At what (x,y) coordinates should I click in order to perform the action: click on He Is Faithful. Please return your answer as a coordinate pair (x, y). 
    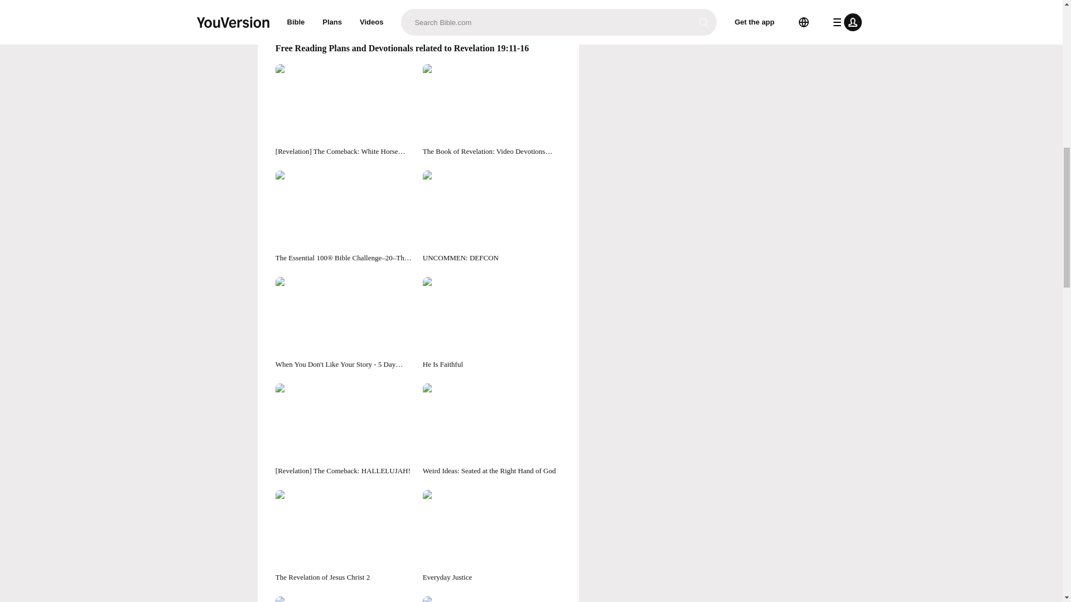
    Looking at the image, I should click on (492, 323).